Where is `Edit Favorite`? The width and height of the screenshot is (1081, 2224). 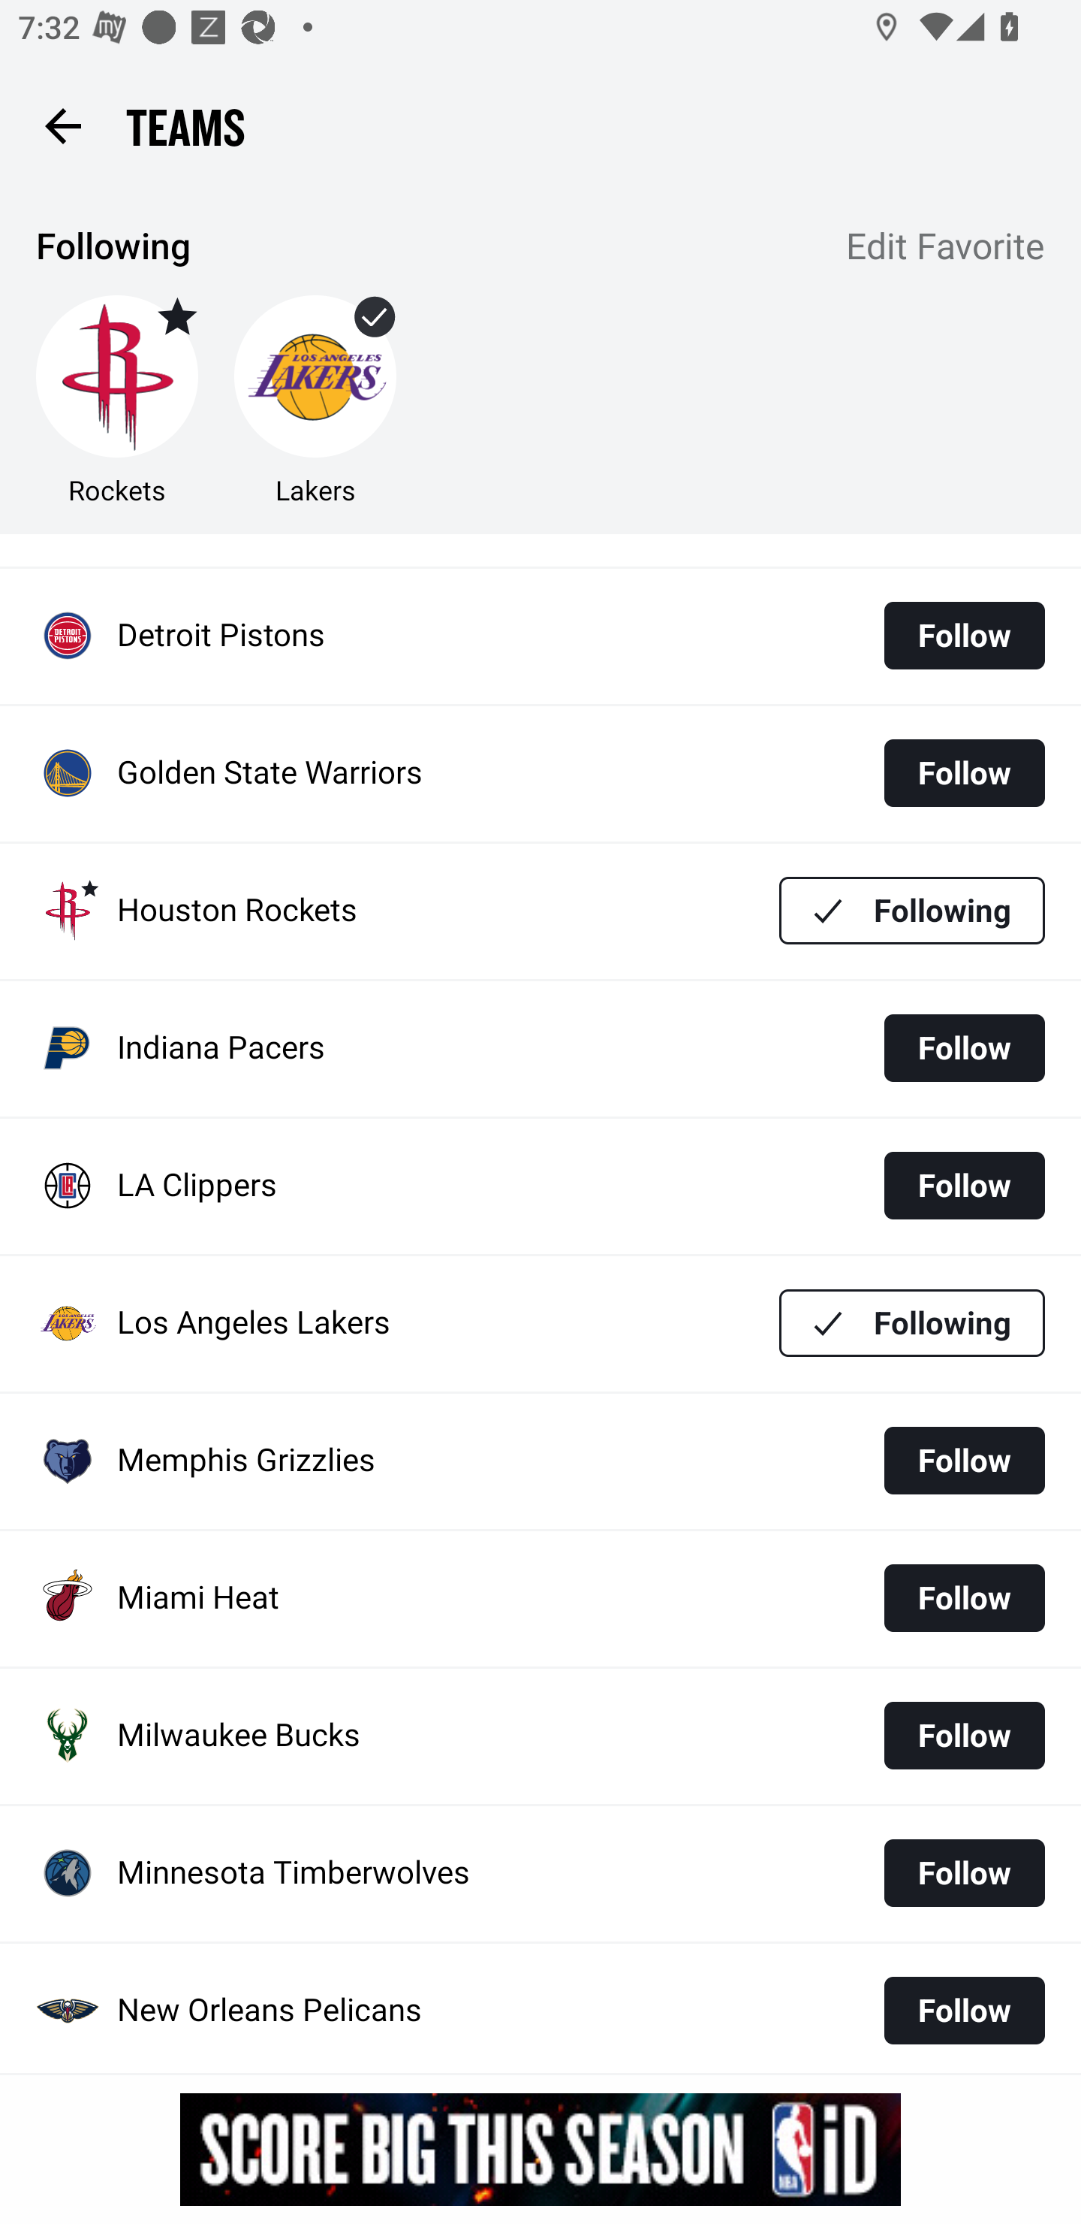
Edit Favorite is located at coordinates (946, 249).